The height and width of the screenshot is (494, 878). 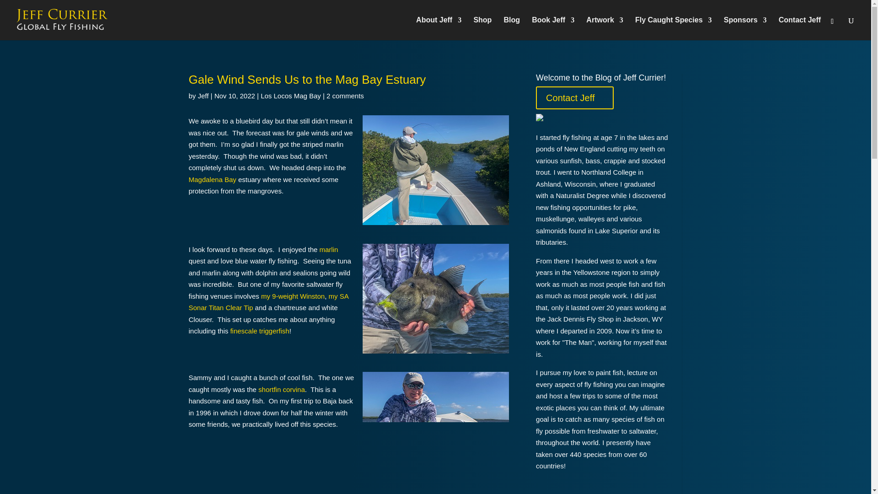 What do you see at coordinates (553, 28) in the screenshot?
I see `Book Jeff` at bounding box center [553, 28].